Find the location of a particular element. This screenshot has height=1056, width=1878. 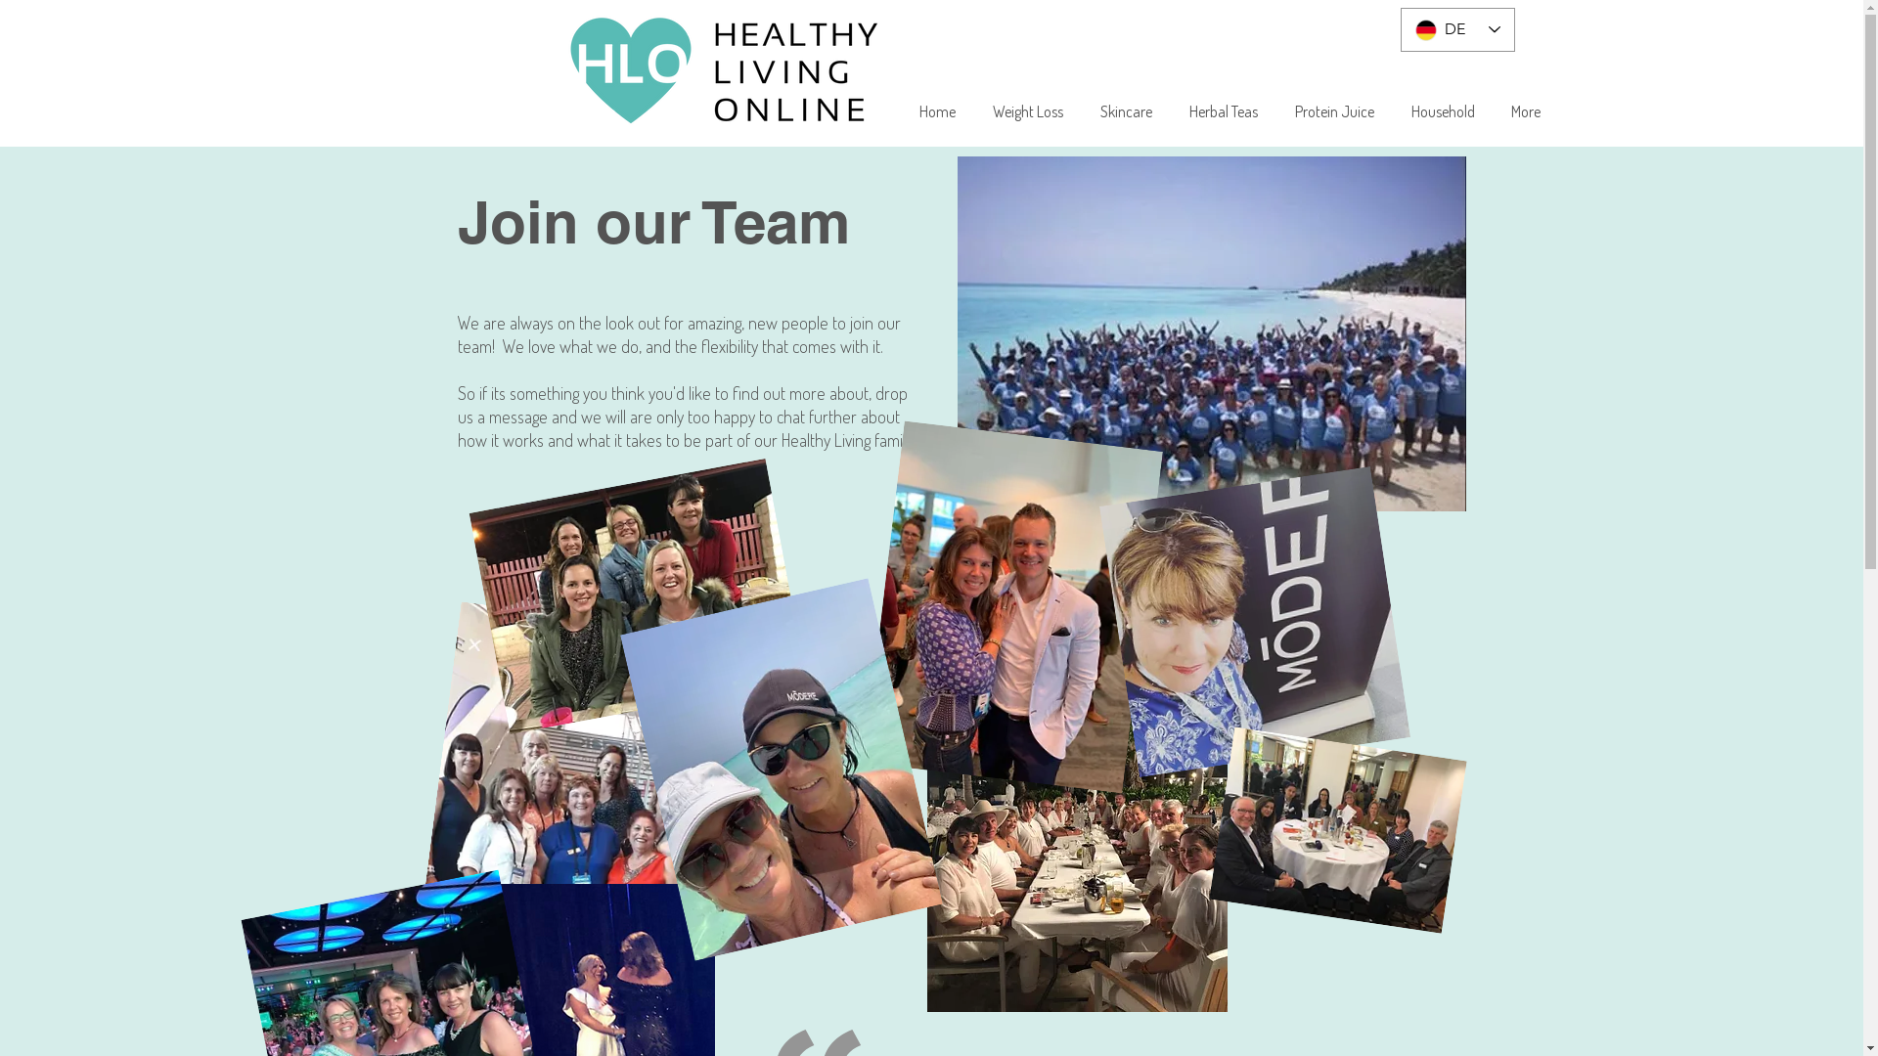

Herbal Teas is located at coordinates (1224, 111).